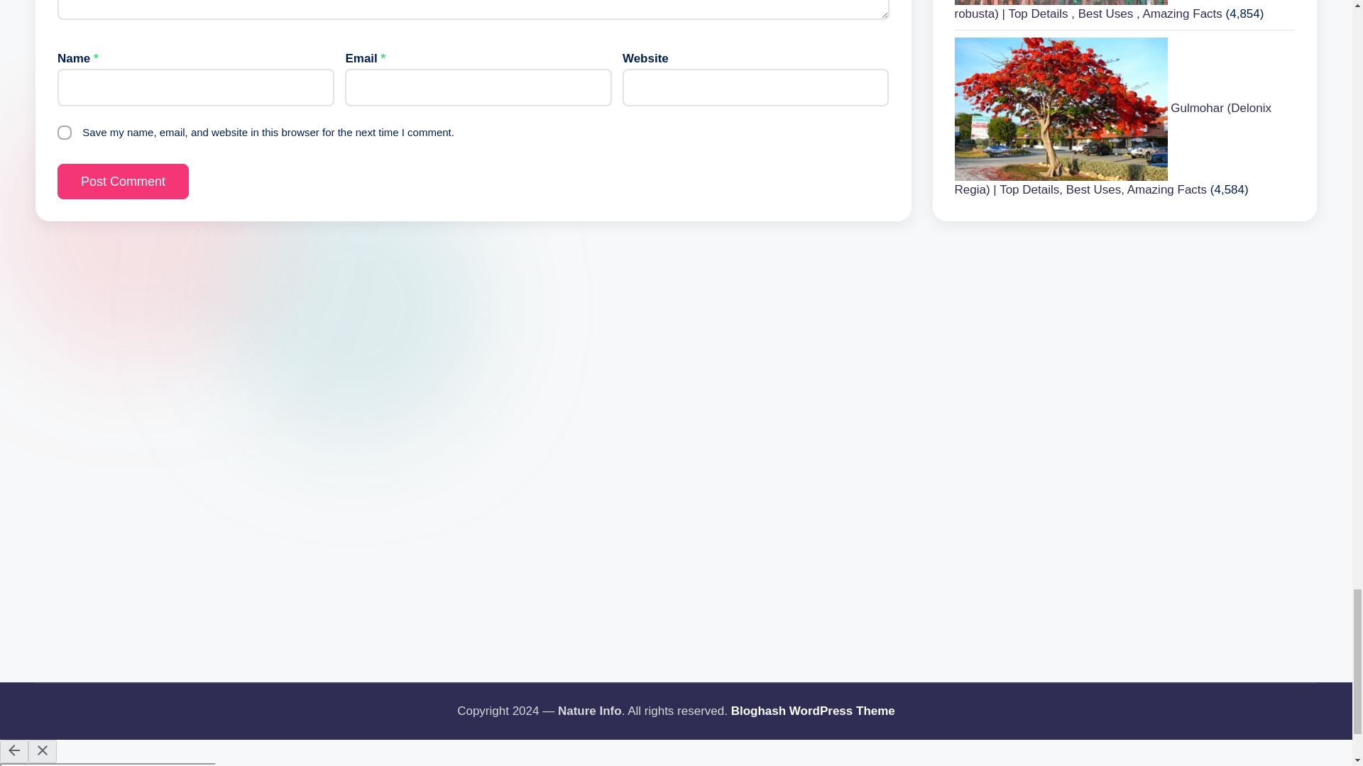 The height and width of the screenshot is (766, 1363). Describe the element at coordinates (64, 132) in the screenshot. I see `yes` at that location.